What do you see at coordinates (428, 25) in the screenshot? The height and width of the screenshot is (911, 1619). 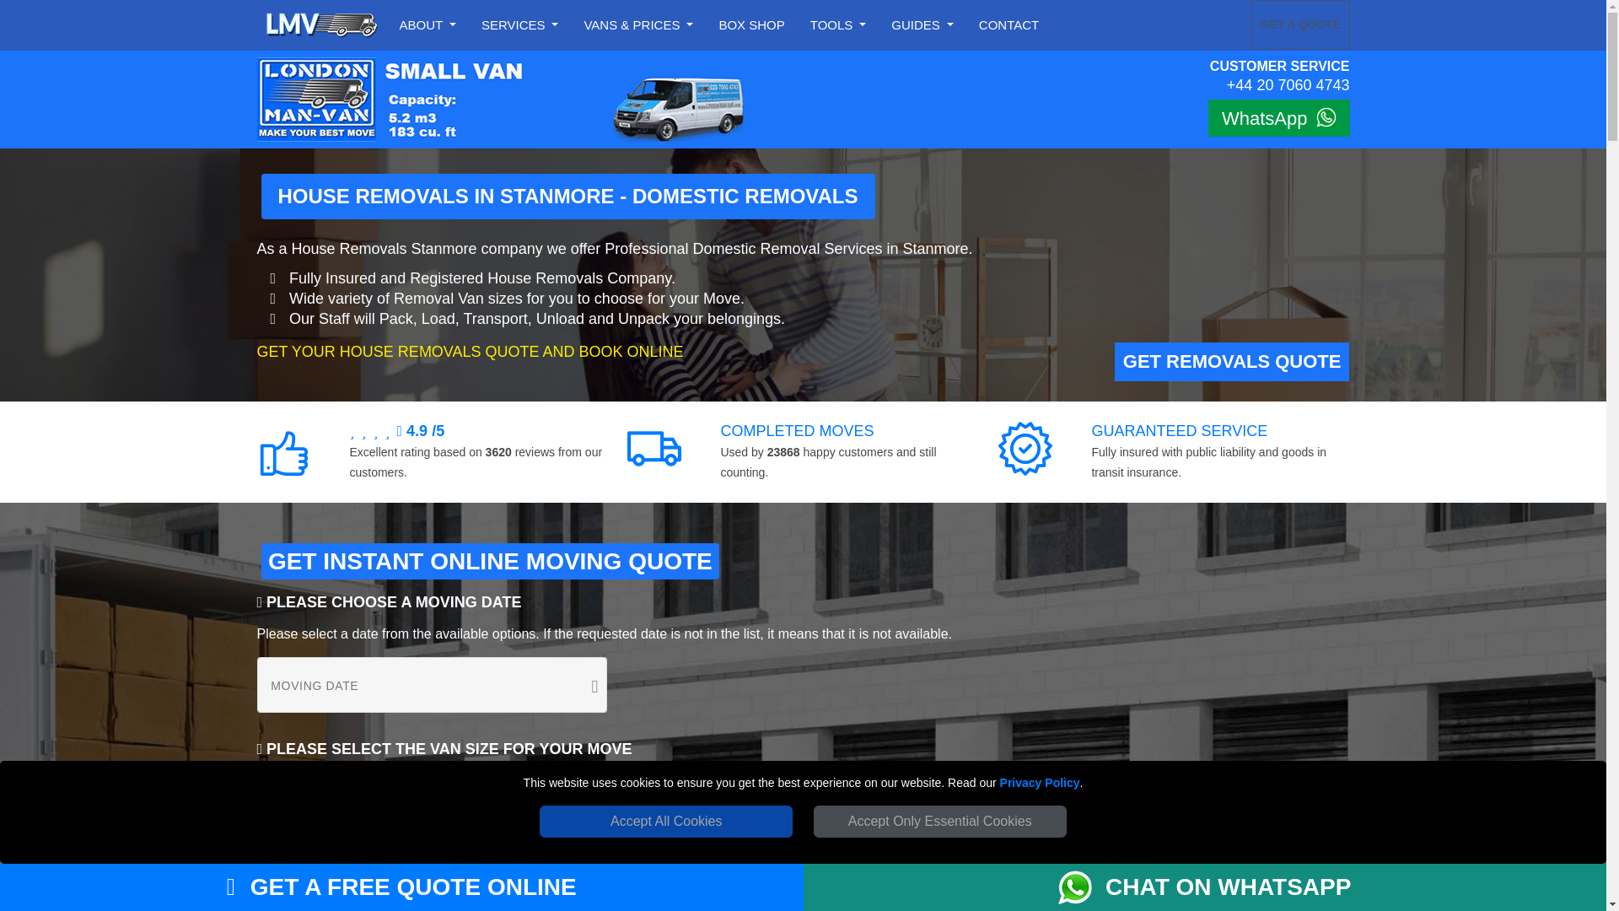 I see `ABOUT` at bounding box center [428, 25].